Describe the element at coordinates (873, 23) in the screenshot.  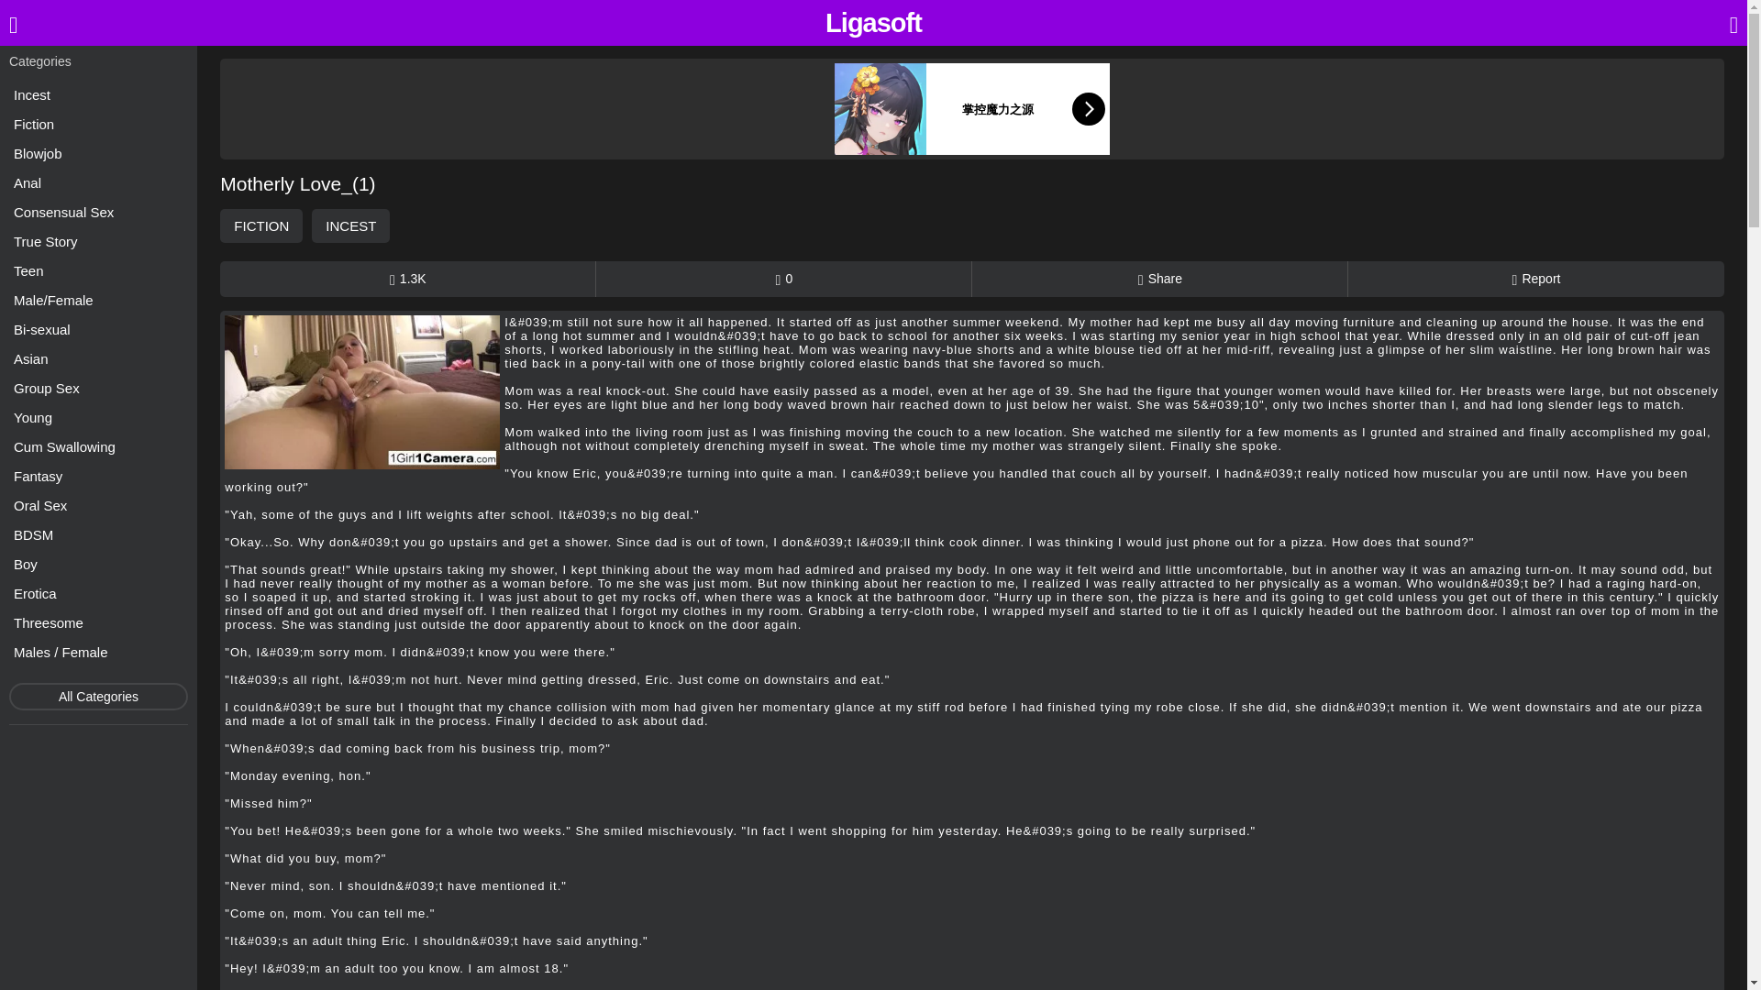
I see `Ligasoft` at that location.